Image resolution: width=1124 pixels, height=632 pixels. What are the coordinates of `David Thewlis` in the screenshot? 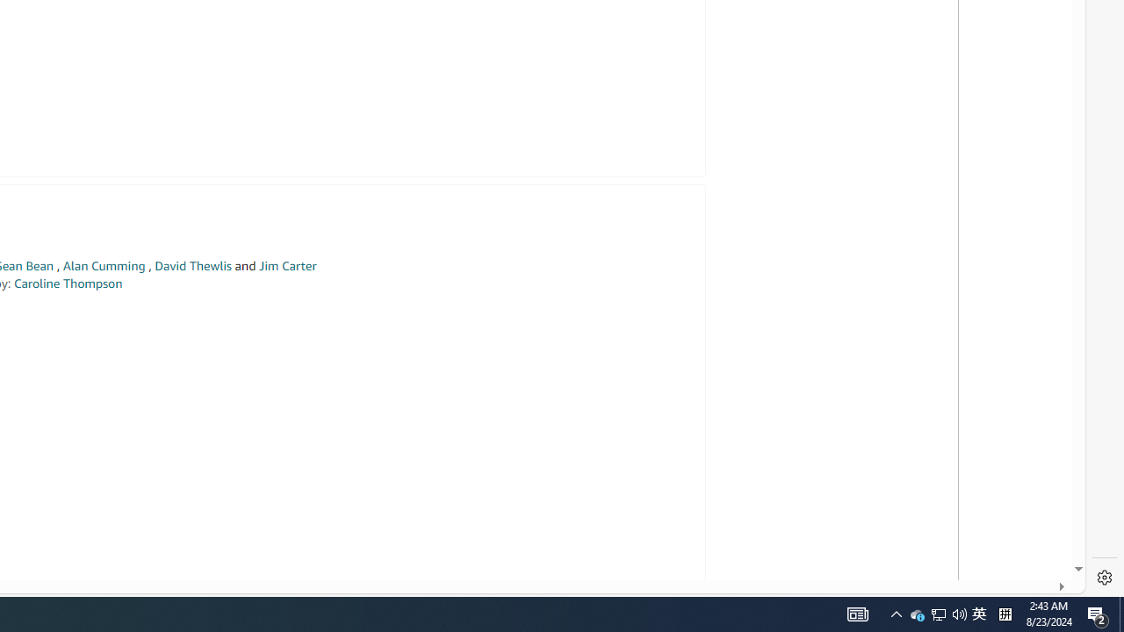 It's located at (193, 266).